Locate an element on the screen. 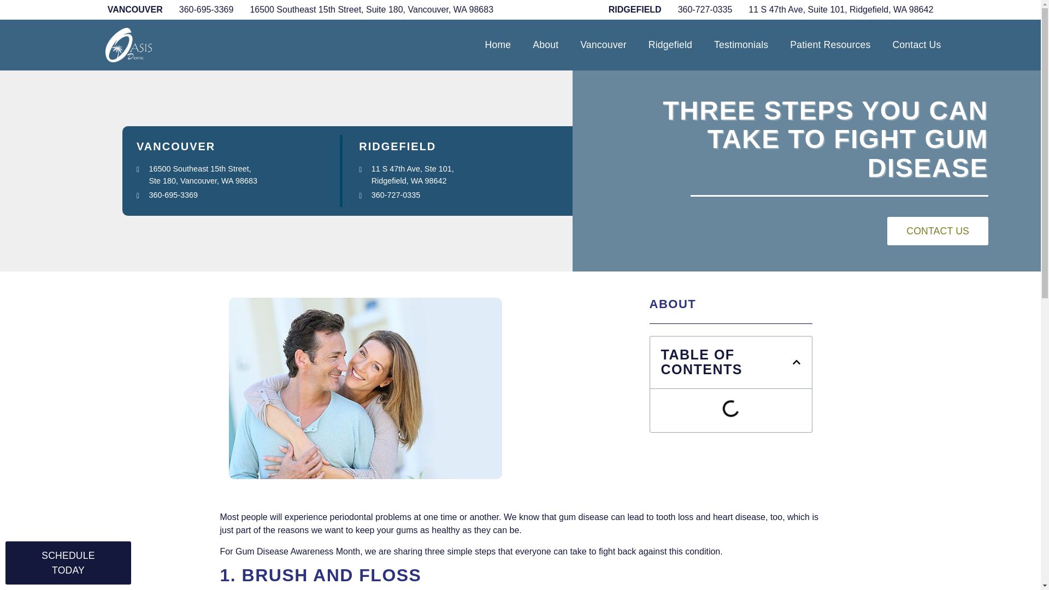 The width and height of the screenshot is (1049, 590). Contact Us is located at coordinates (916, 45).